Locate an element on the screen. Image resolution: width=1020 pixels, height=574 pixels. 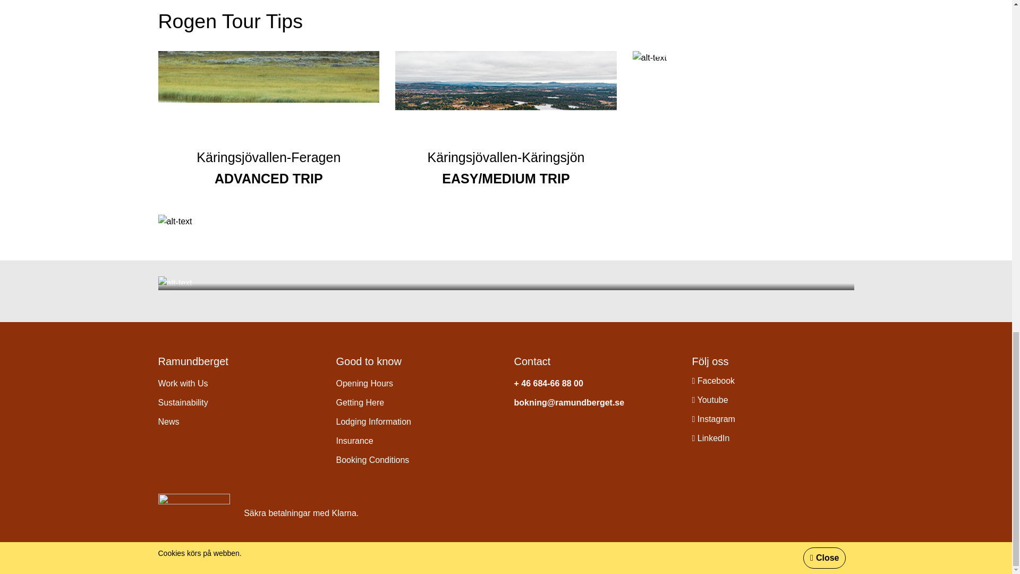
Work here is located at coordinates (183, 383).